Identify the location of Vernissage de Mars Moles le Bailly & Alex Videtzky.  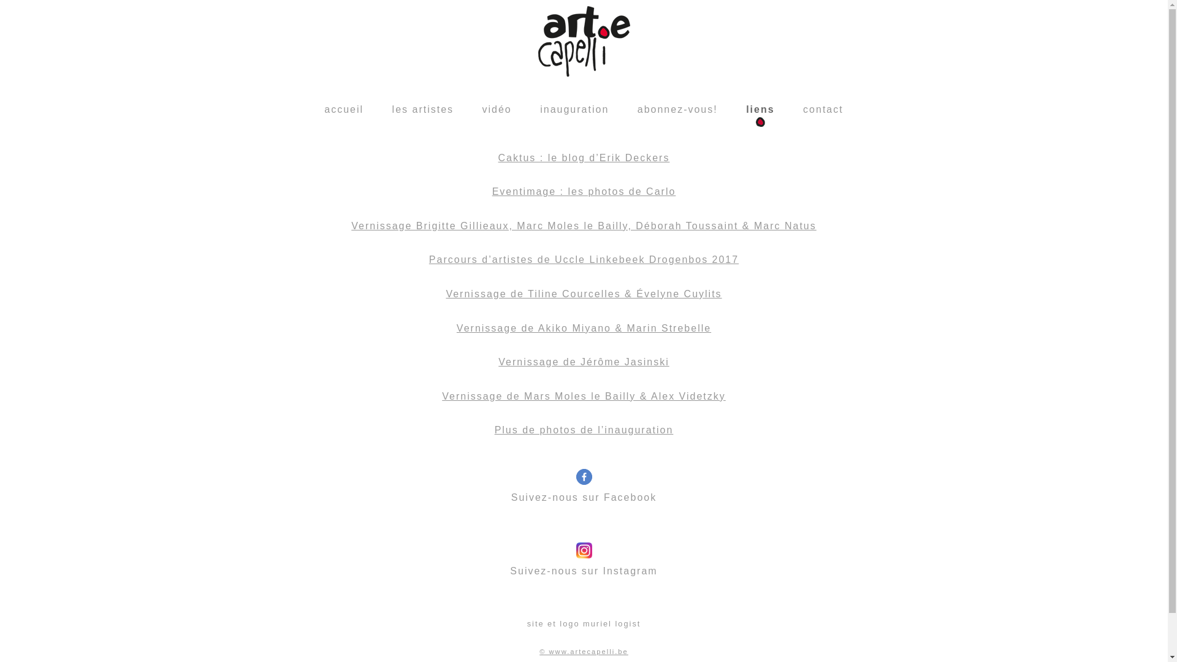
(584, 396).